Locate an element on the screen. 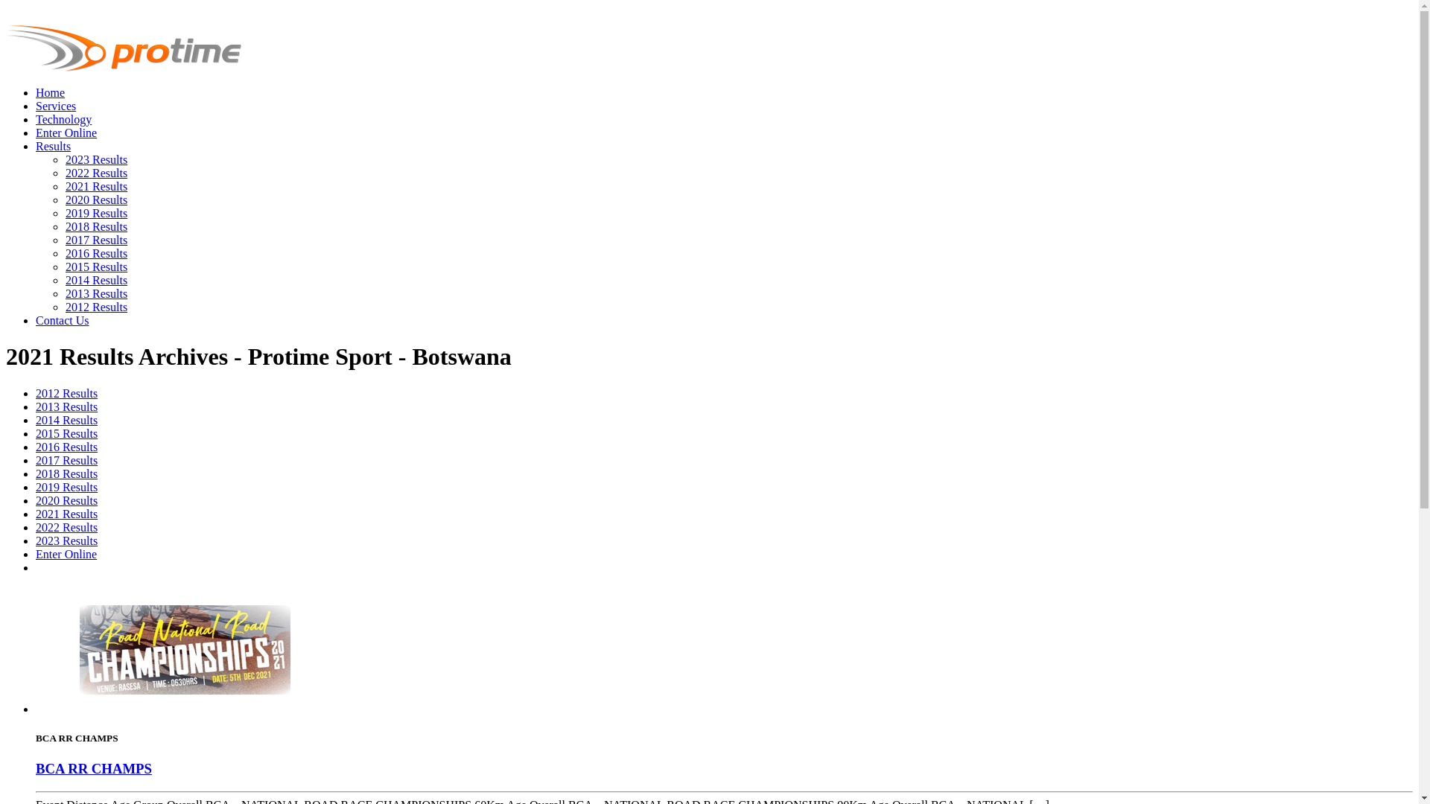 The width and height of the screenshot is (1430, 804). 2021 Results is located at coordinates (97, 186).